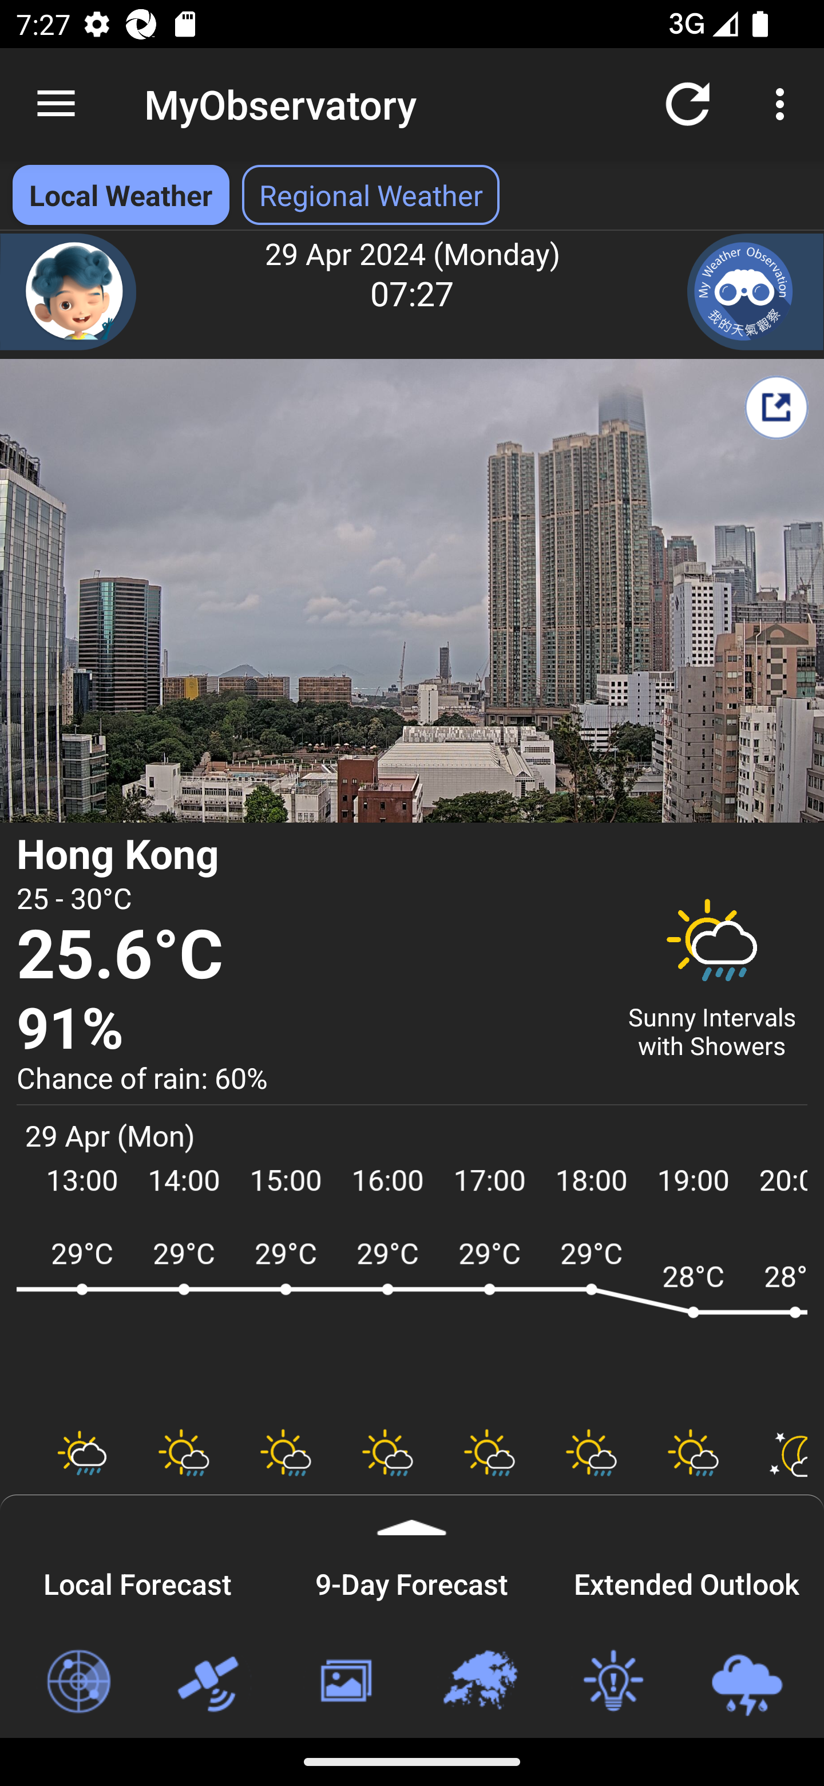 The width and height of the screenshot is (824, 1786). What do you see at coordinates (412, 1515) in the screenshot?
I see `Expand` at bounding box center [412, 1515].